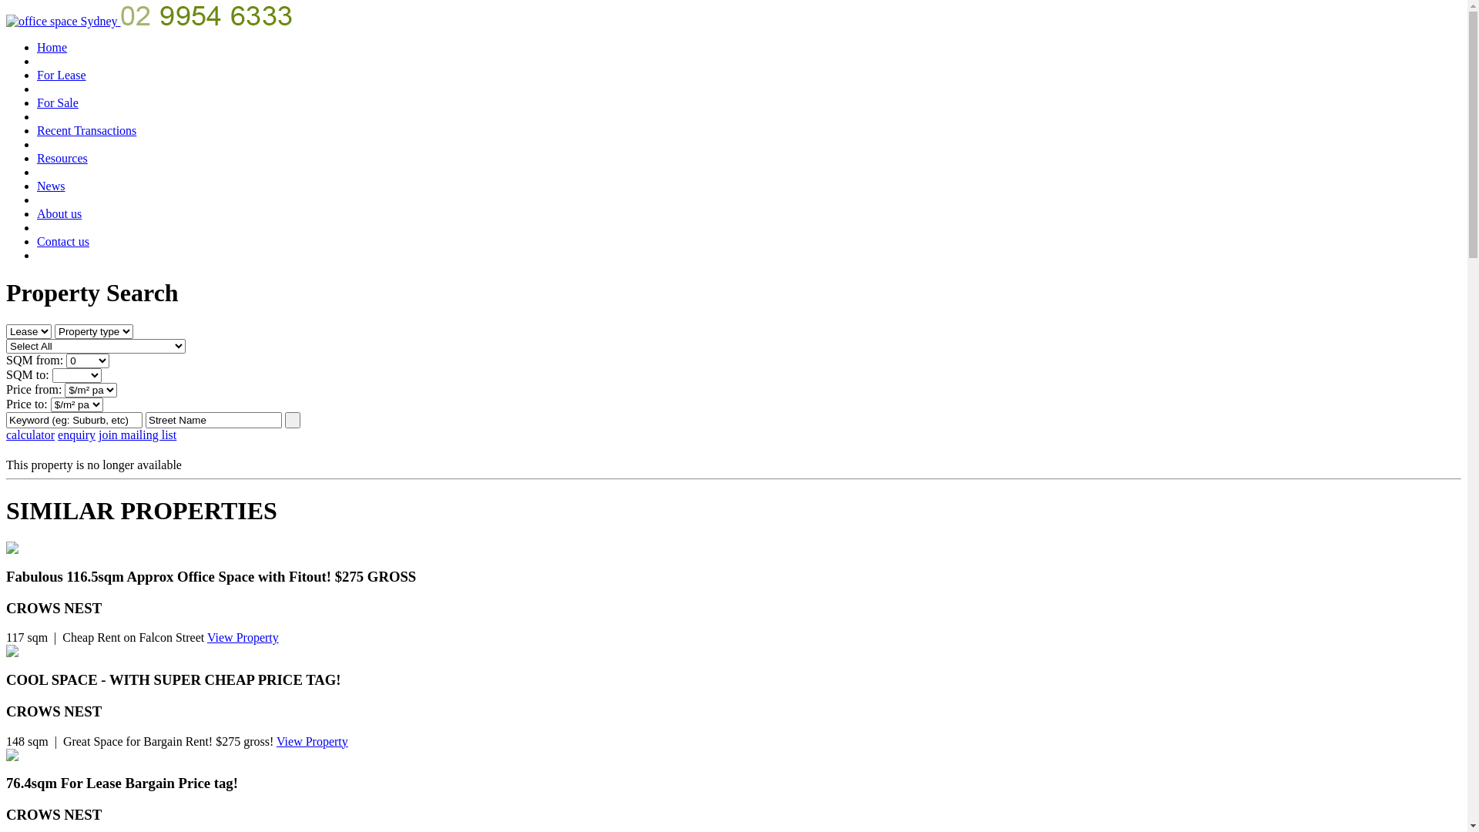 The height and width of the screenshot is (832, 1479). Describe the element at coordinates (86, 131) in the screenshot. I see `Recent Transactions` at that location.